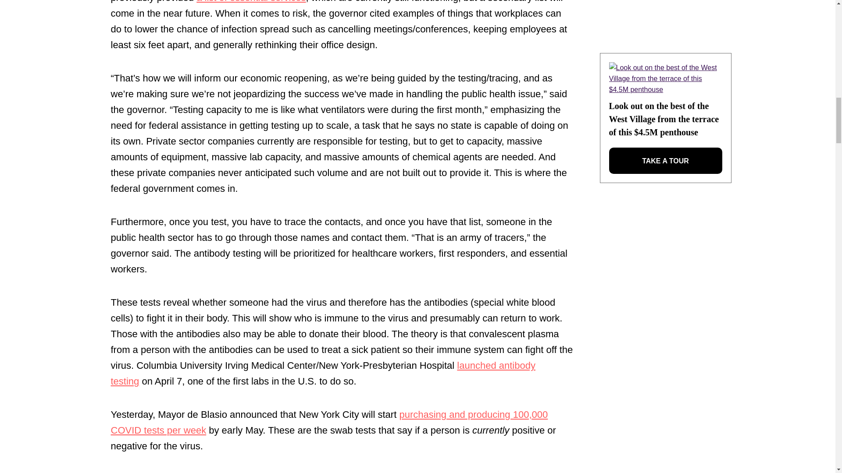 The height and width of the screenshot is (473, 842). I want to click on purchasing and producing 100,000 COVID tests per week, so click(329, 422).